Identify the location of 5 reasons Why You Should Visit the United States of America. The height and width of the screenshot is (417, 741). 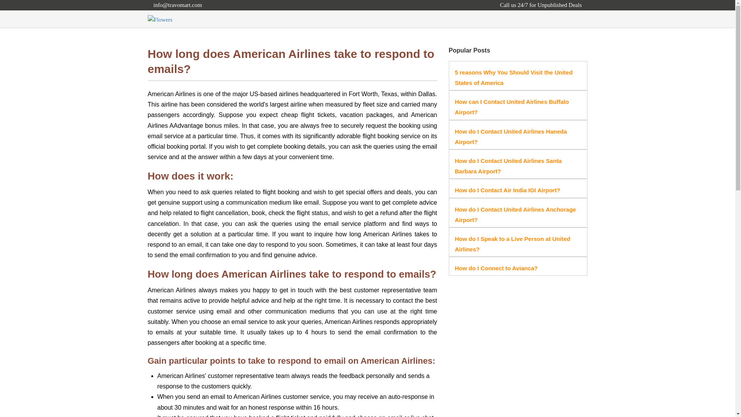
(513, 77).